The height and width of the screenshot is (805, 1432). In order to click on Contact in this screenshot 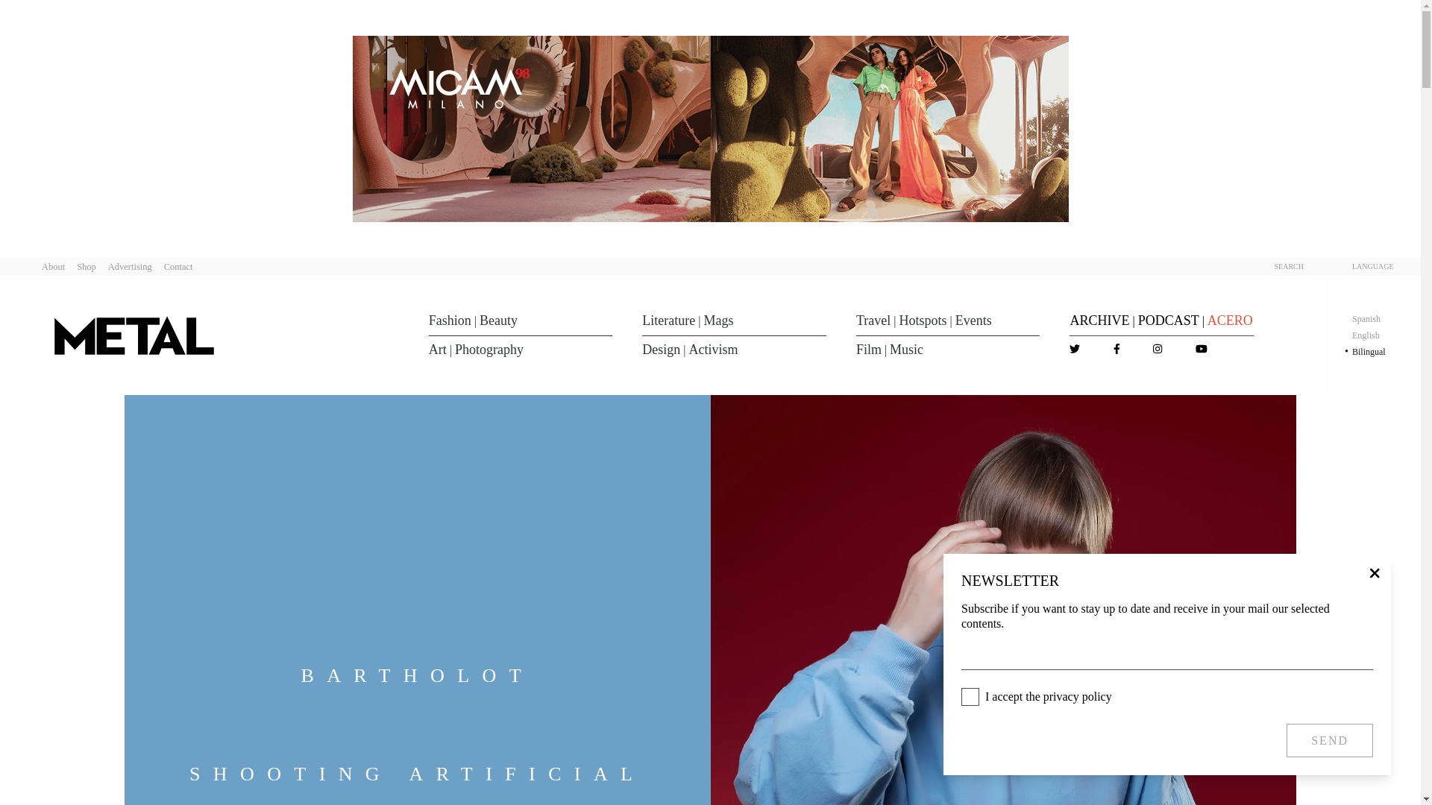, I will do `click(179, 267)`.